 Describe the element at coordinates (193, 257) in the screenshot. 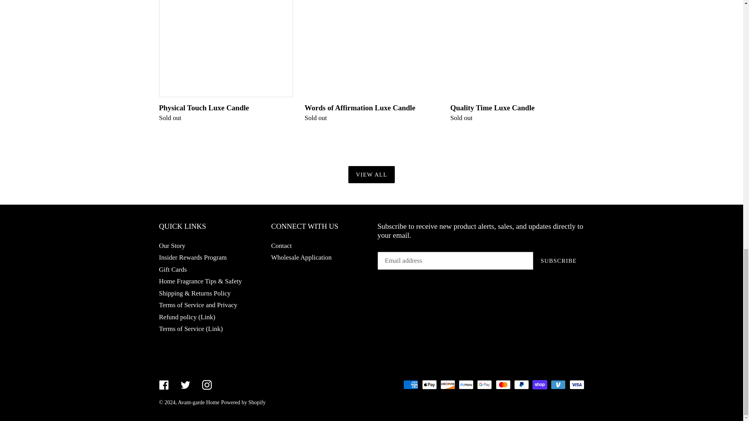

I see `Insider Rewards Program` at that location.